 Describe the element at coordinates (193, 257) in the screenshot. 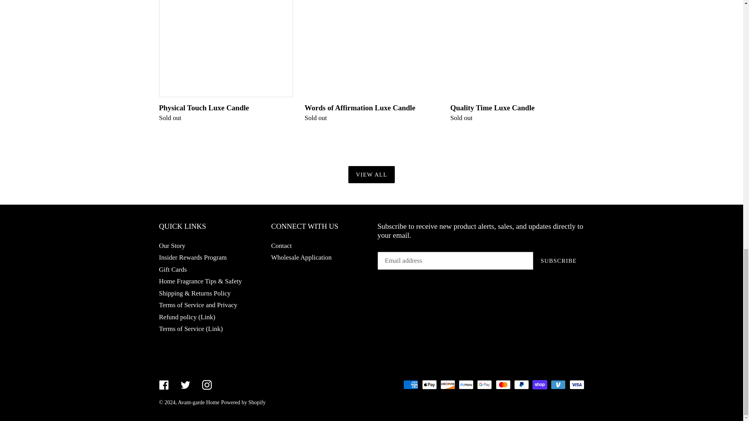

I see `Insider Rewards Program` at that location.